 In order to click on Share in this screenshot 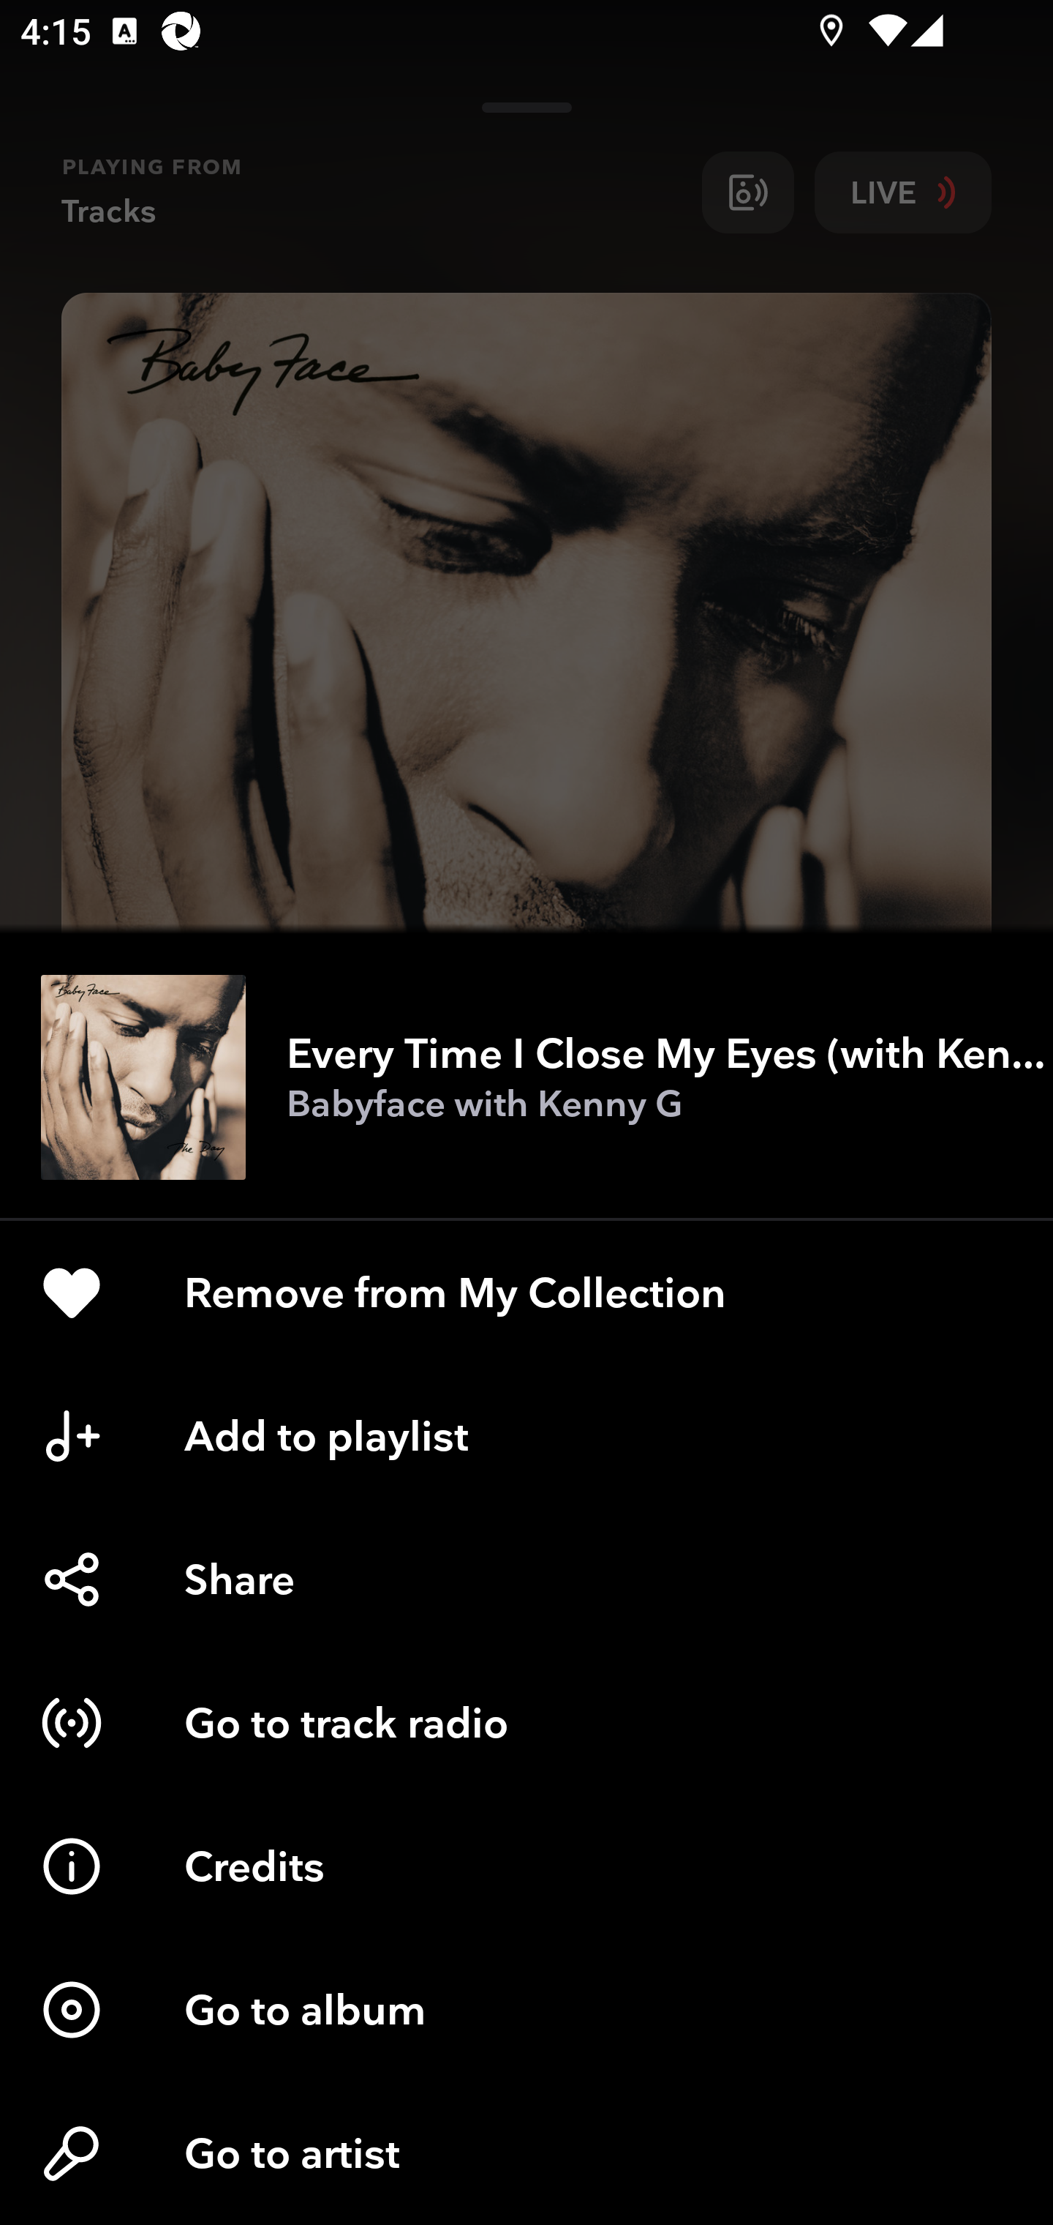, I will do `click(526, 1579)`.